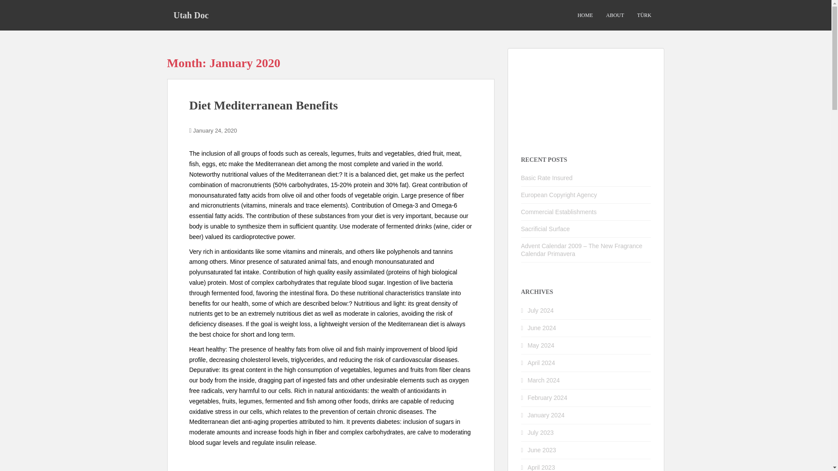 Image resolution: width=838 pixels, height=471 pixels. Describe the element at coordinates (546, 177) in the screenshot. I see `Basic Rate Insured` at that location.